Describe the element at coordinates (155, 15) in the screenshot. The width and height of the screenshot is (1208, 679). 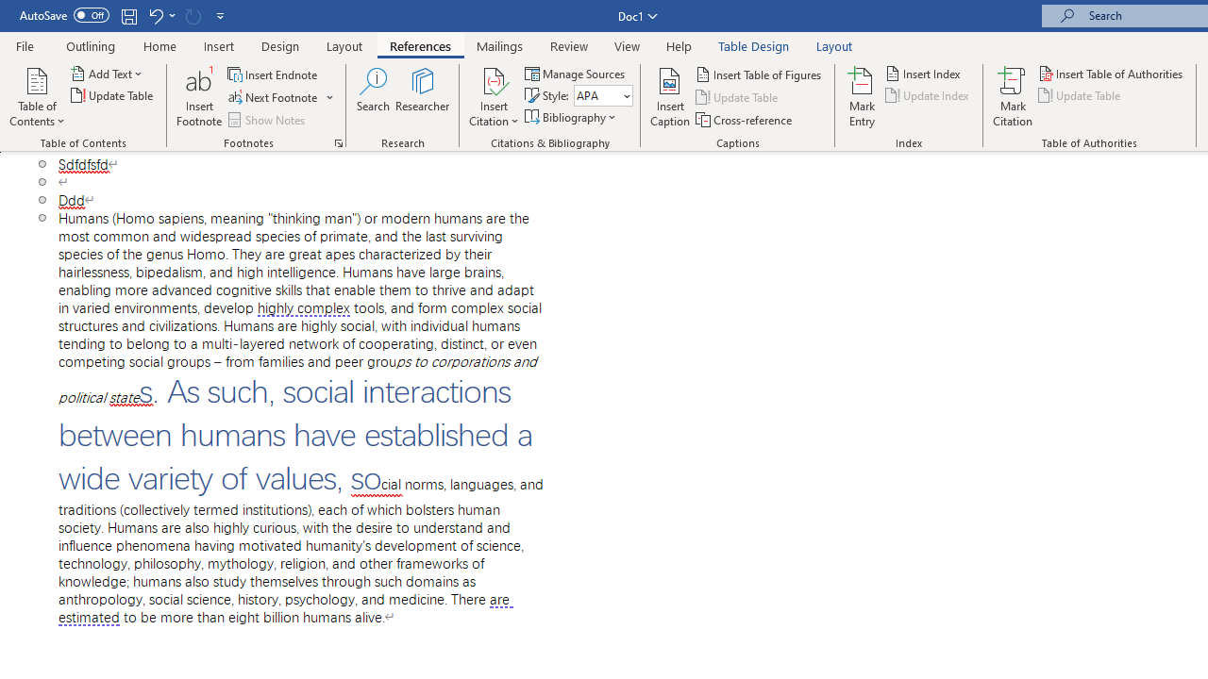
I see `Undo Outline Move Up` at that location.